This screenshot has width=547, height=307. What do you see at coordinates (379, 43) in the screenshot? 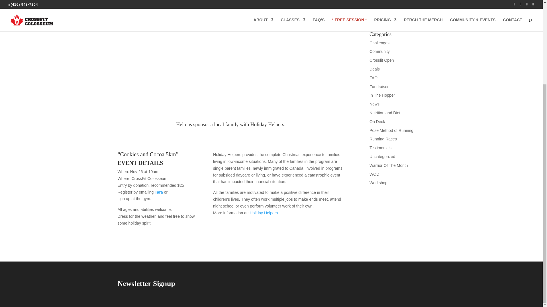
I see `Challenges` at bounding box center [379, 43].